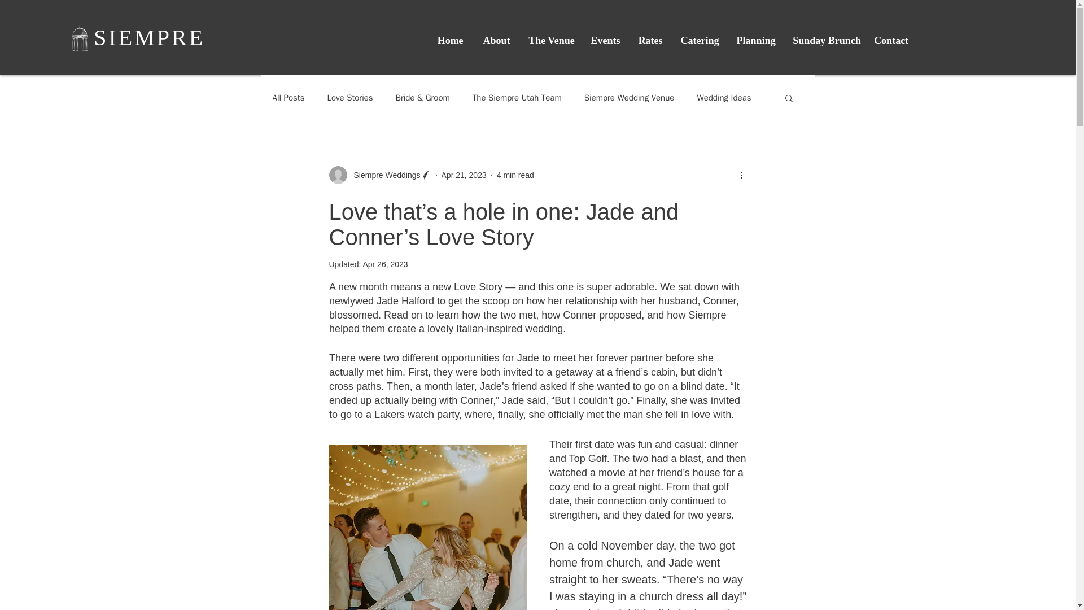 The width and height of the screenshot is (1084, 610). What do you see at coordinates (551, 41) in the screenshot?
I see `The Venue` at bounding box center [551, 41].